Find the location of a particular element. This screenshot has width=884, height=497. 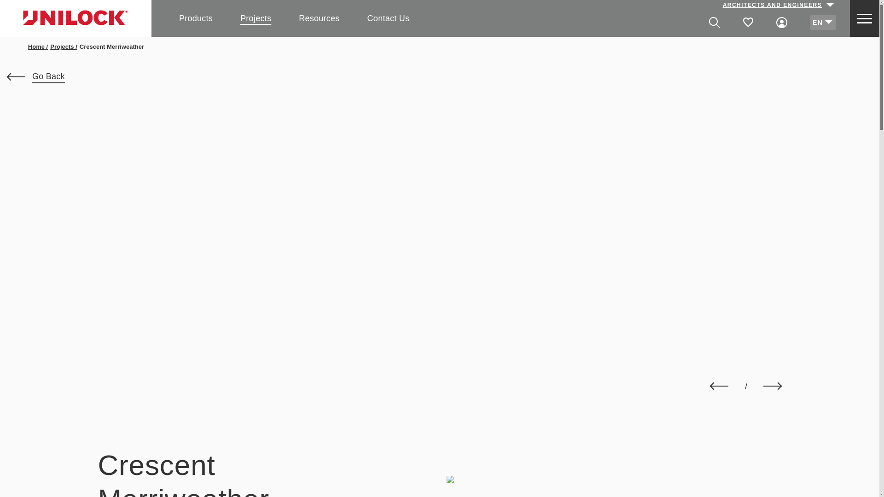

Projects is located at coordinates (256, 17).